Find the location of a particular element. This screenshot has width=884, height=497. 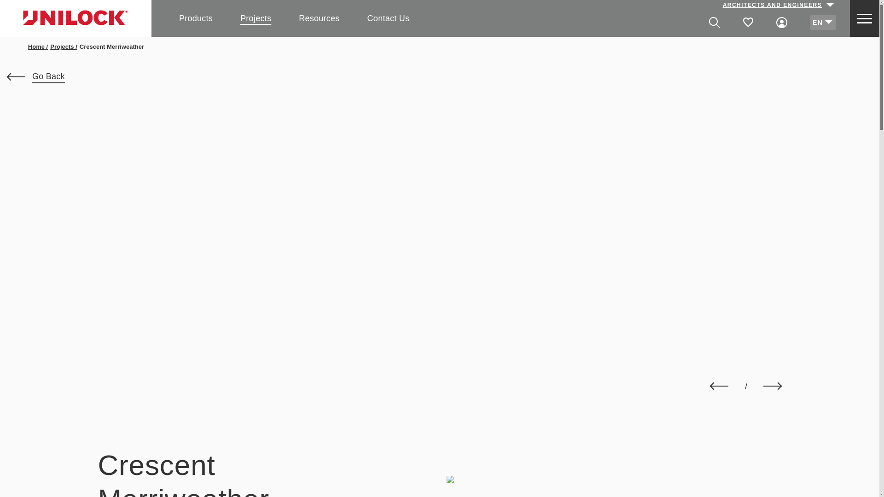

Projects is located at coordinates (256, 17).